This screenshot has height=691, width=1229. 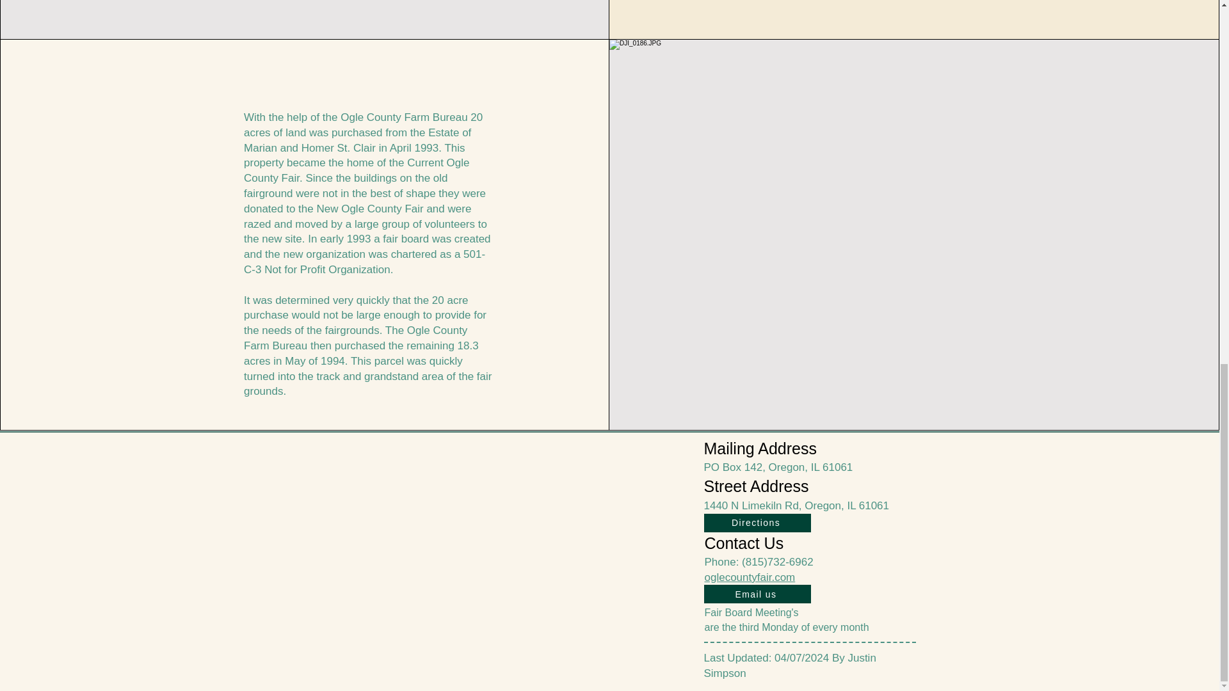 I want to click on oglecountyfair.com, so click(x=750, y=577).